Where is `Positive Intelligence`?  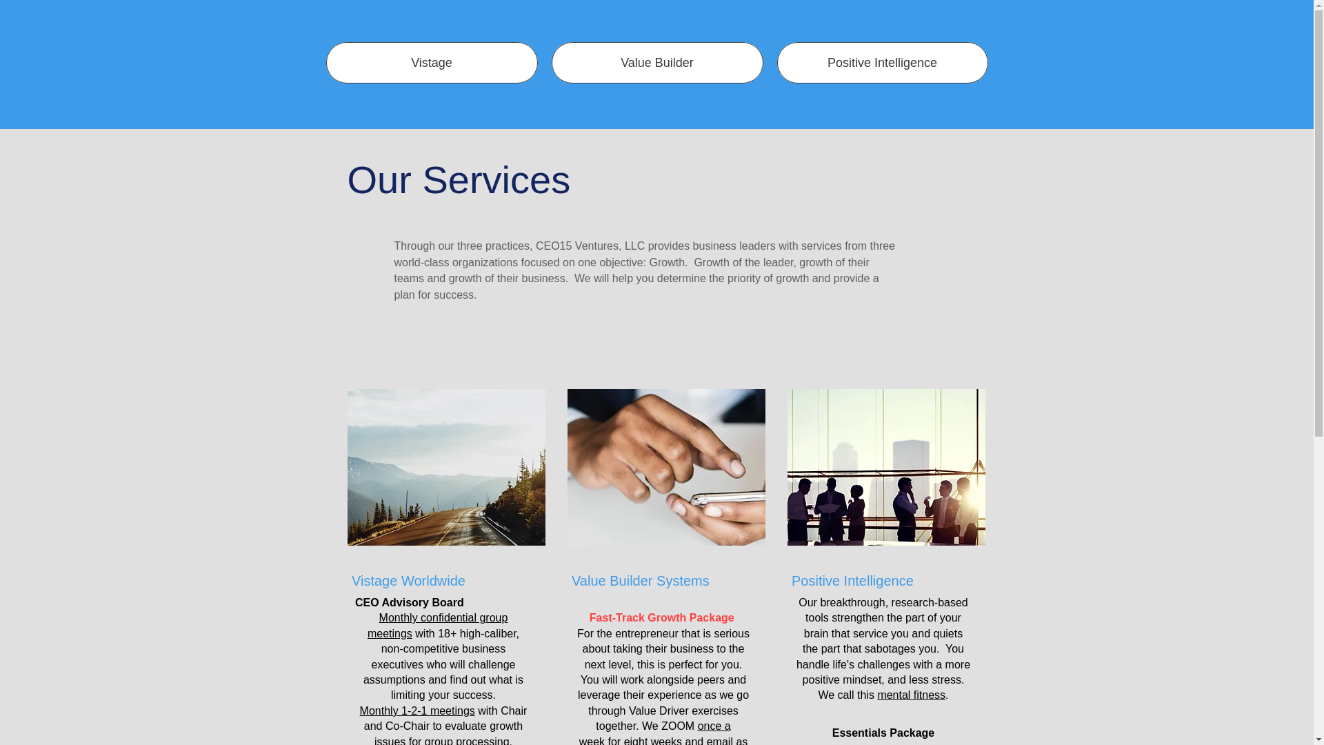 Positive Intelligence is located at coordinates (881, 62).